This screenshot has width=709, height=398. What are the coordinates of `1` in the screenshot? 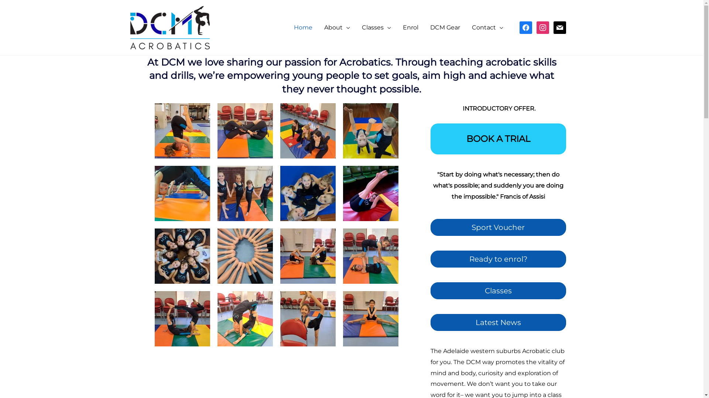 It's located at (370, 319).